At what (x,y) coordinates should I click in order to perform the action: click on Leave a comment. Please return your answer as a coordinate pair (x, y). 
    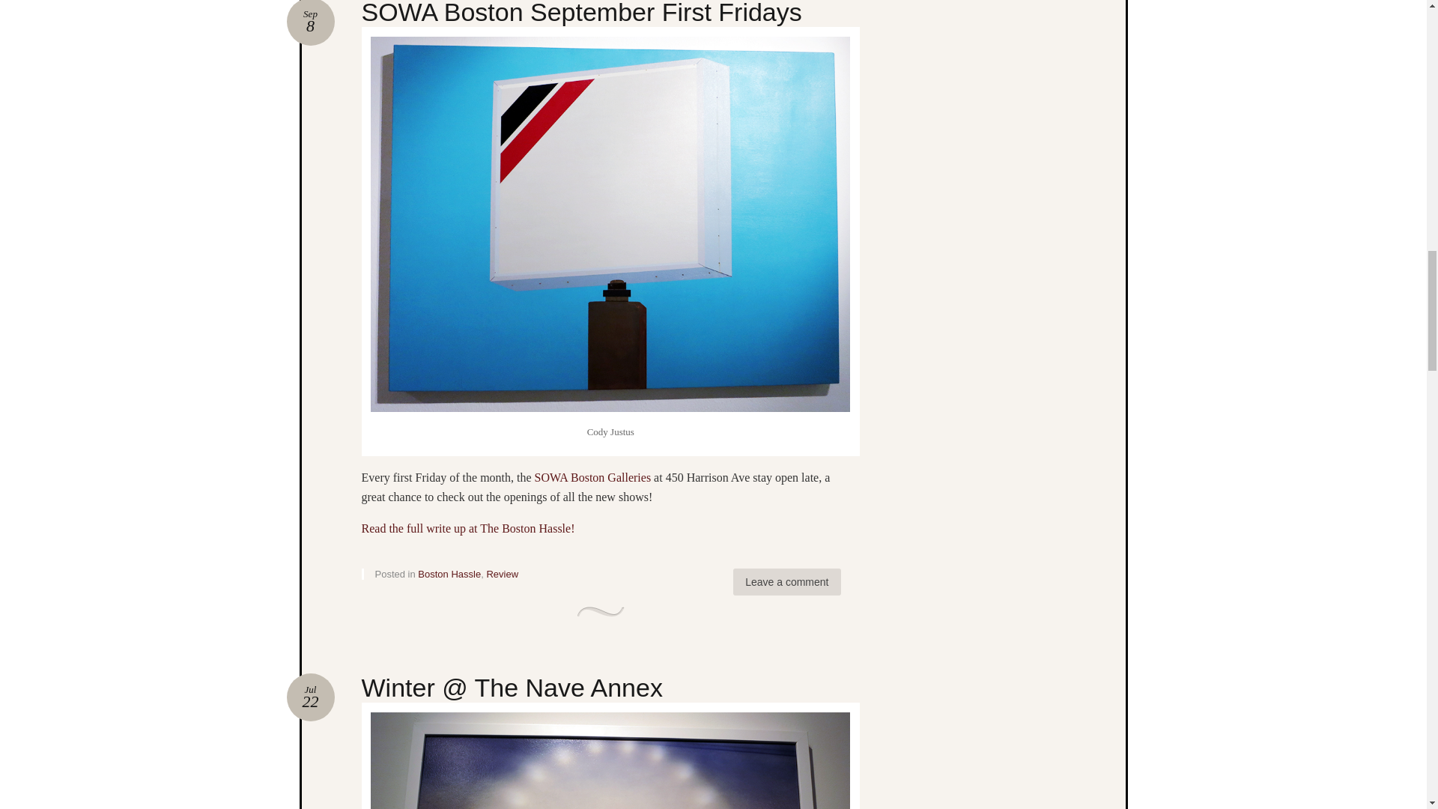
    Looking at the image, I should click on (786, 581).